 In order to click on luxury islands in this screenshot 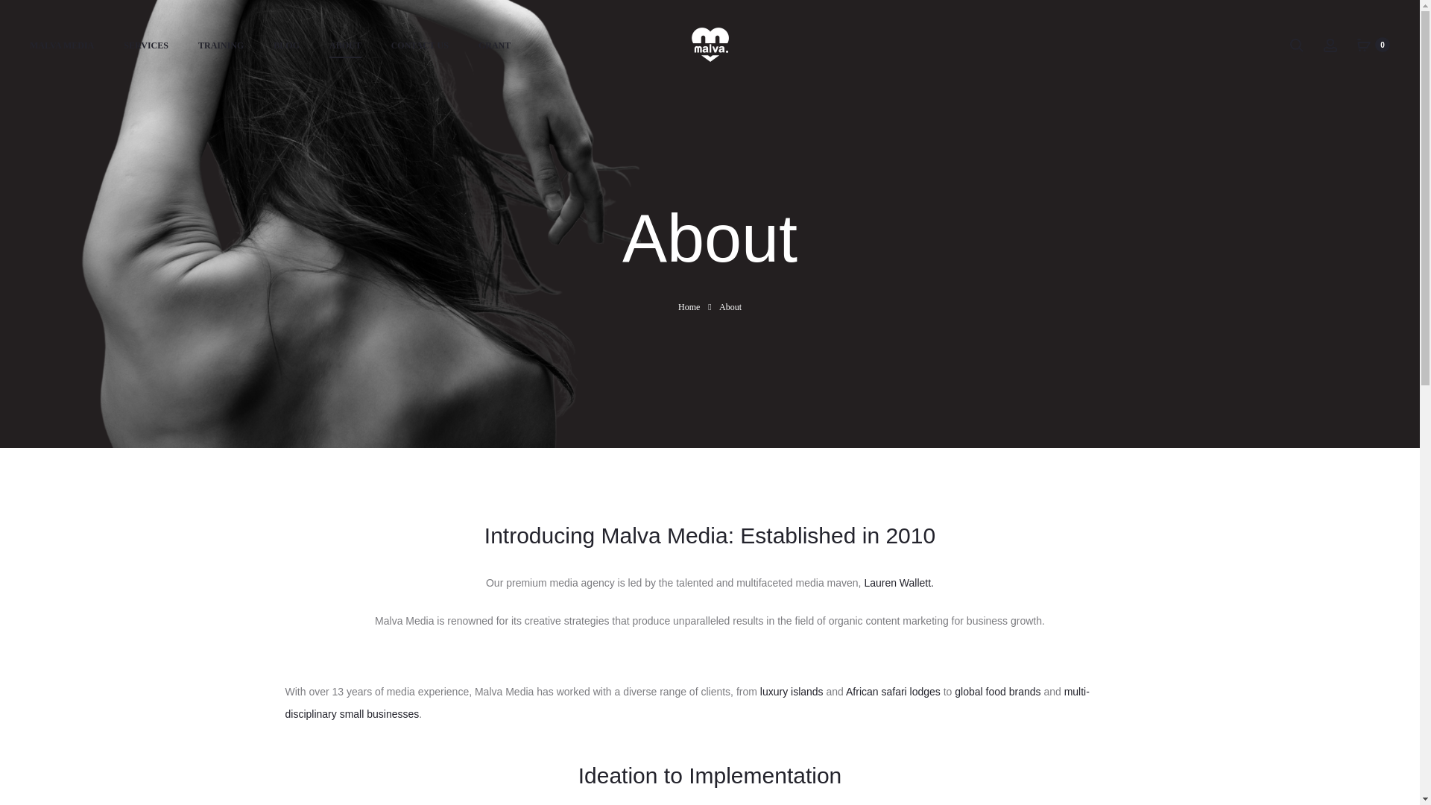, I will do `click(792, 692)`.